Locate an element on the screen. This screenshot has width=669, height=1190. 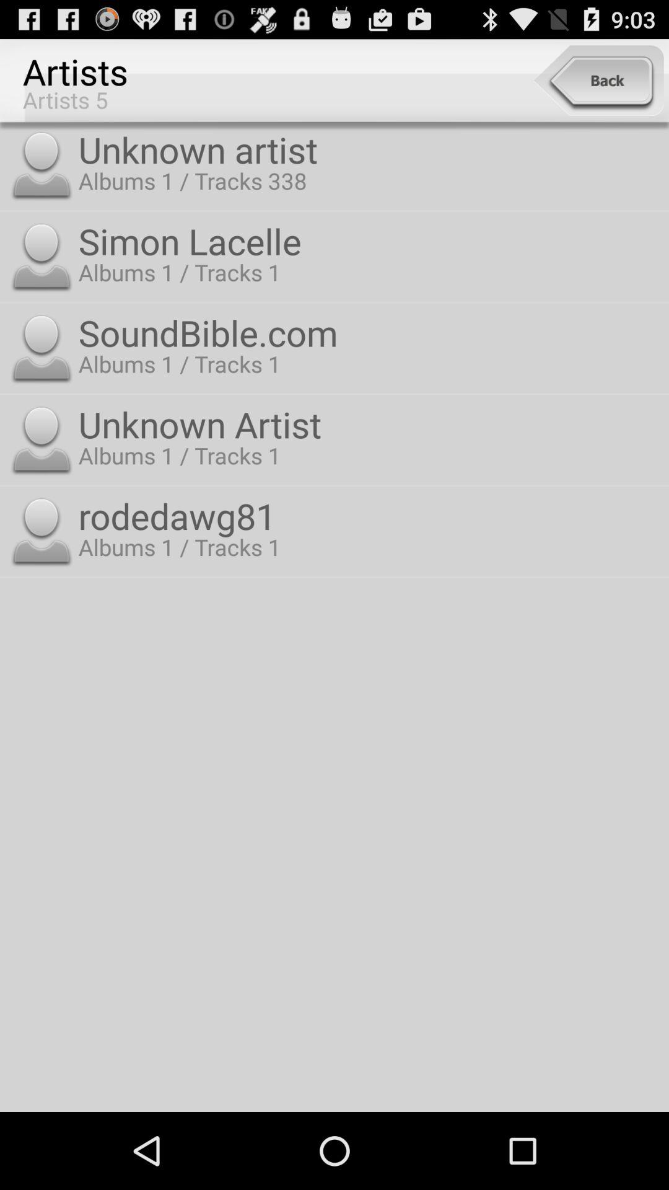
choose item above the unknown artist icon is located at coordinates (370, 332).